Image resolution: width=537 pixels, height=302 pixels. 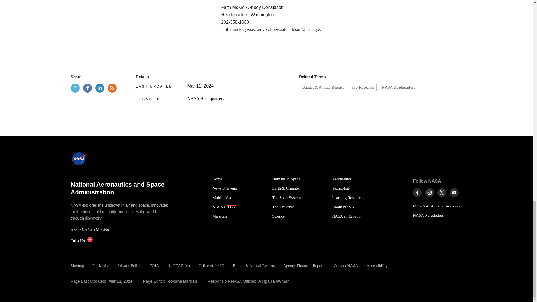 What do you see at coordinates (239, 198) in the screenshot?
I see `Multimedia` at bounding box center [239, 198].